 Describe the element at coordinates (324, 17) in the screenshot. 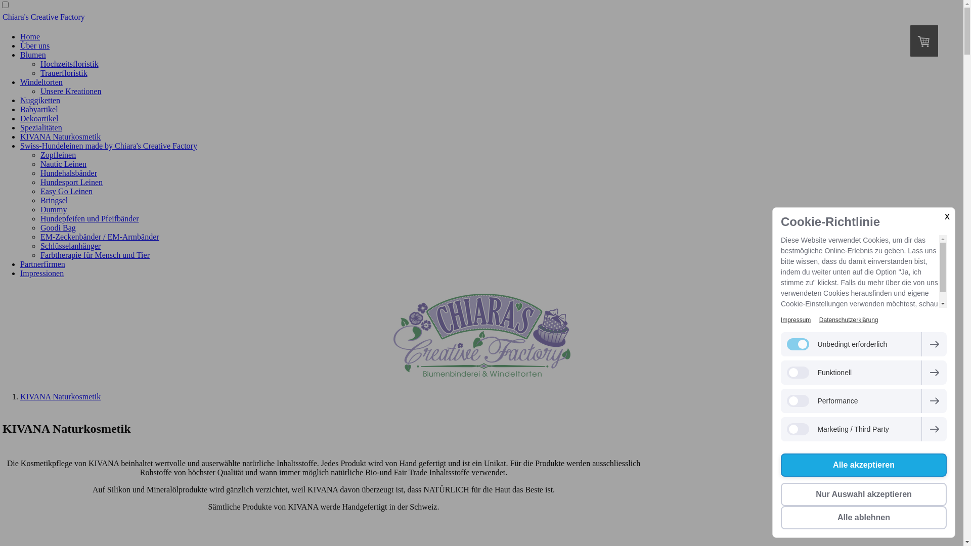

I see `Chiara's Creative Factory` at that location.